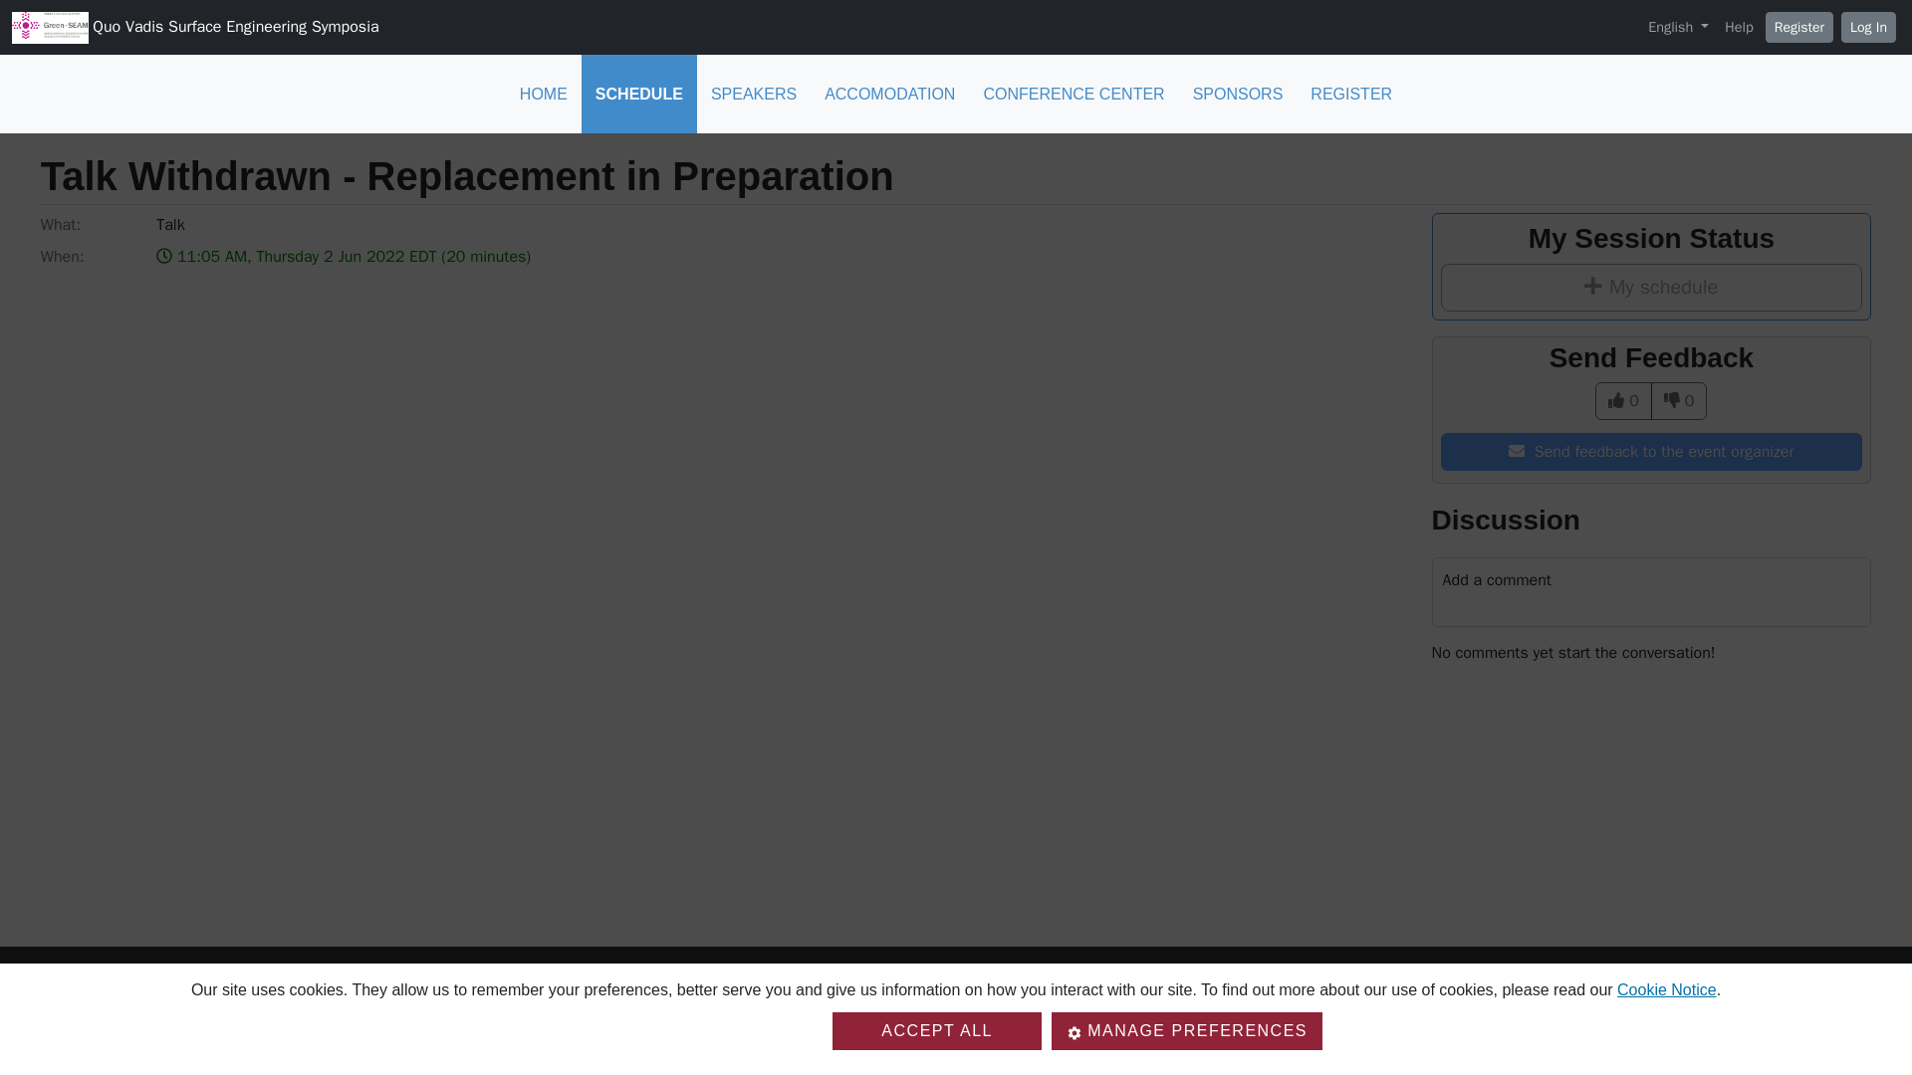  What do you see at coordinates (754, 94) in the screenshot?
I see `SPEAKERS` at bounding box center [754, 94].